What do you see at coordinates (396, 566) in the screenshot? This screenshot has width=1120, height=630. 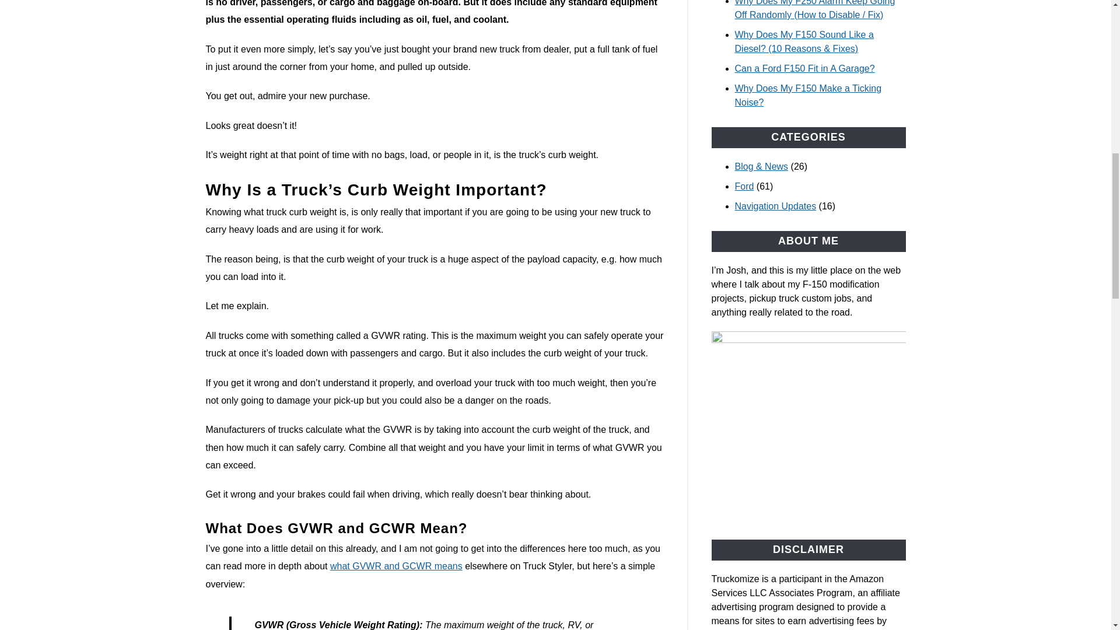 I see `what GVWR and GCWR means` at bounding box center [396, 566].